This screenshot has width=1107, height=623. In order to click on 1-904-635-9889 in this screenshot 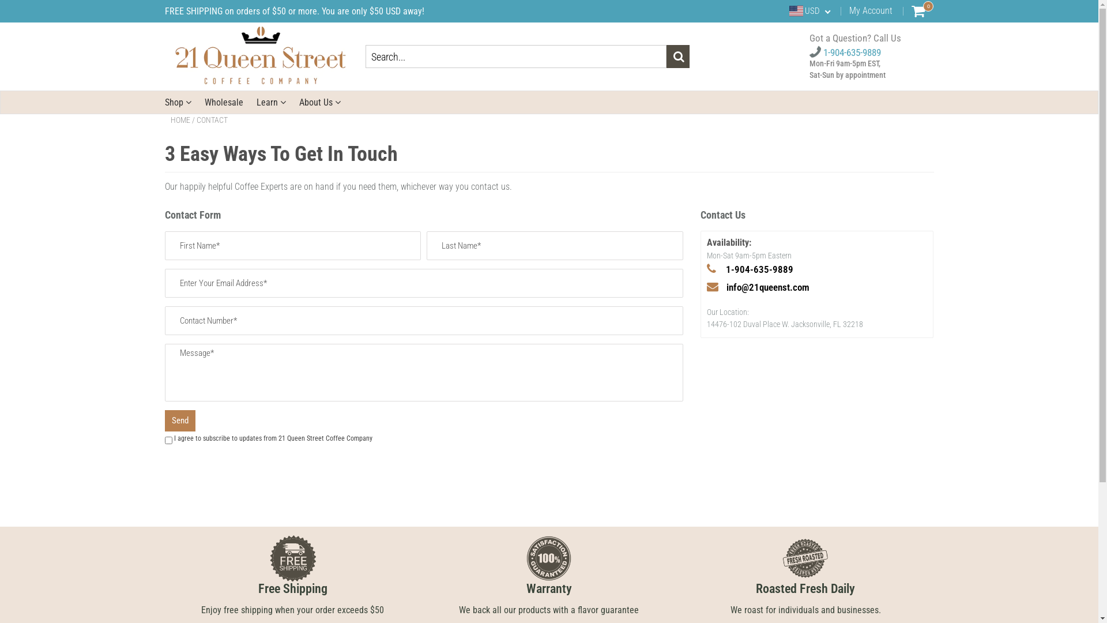, I will do `click(845, 52)`.